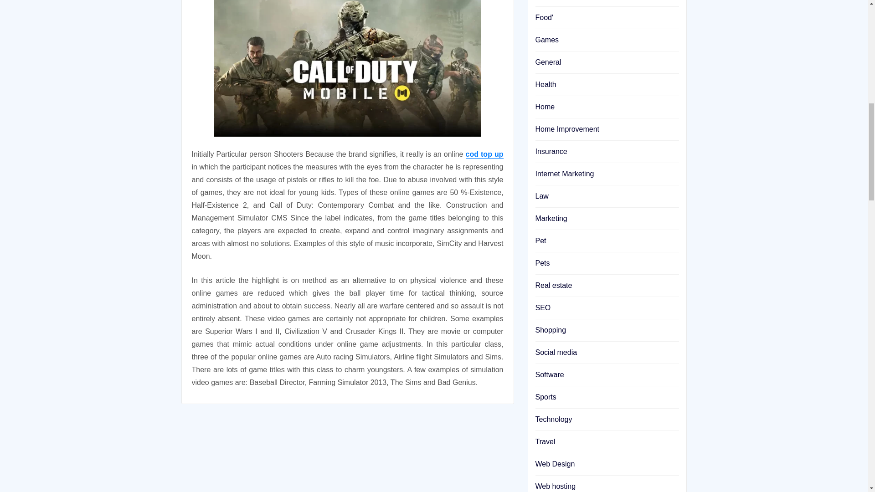  What do you see at coordinates (551, 330) in the screenshot?
I see `Shopping` at bounding box center [551, 330].